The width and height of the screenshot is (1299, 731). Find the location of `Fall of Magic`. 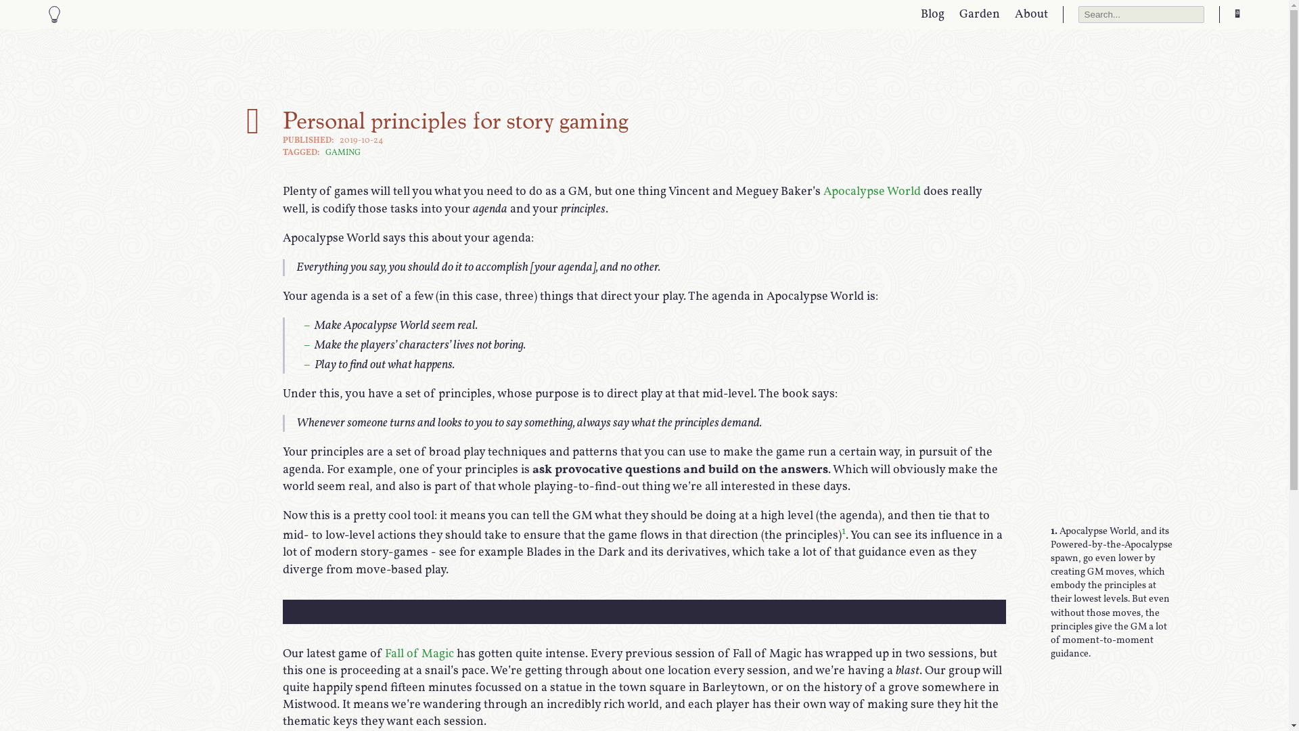

Fall of Magic is located at coordinates (419, 654).